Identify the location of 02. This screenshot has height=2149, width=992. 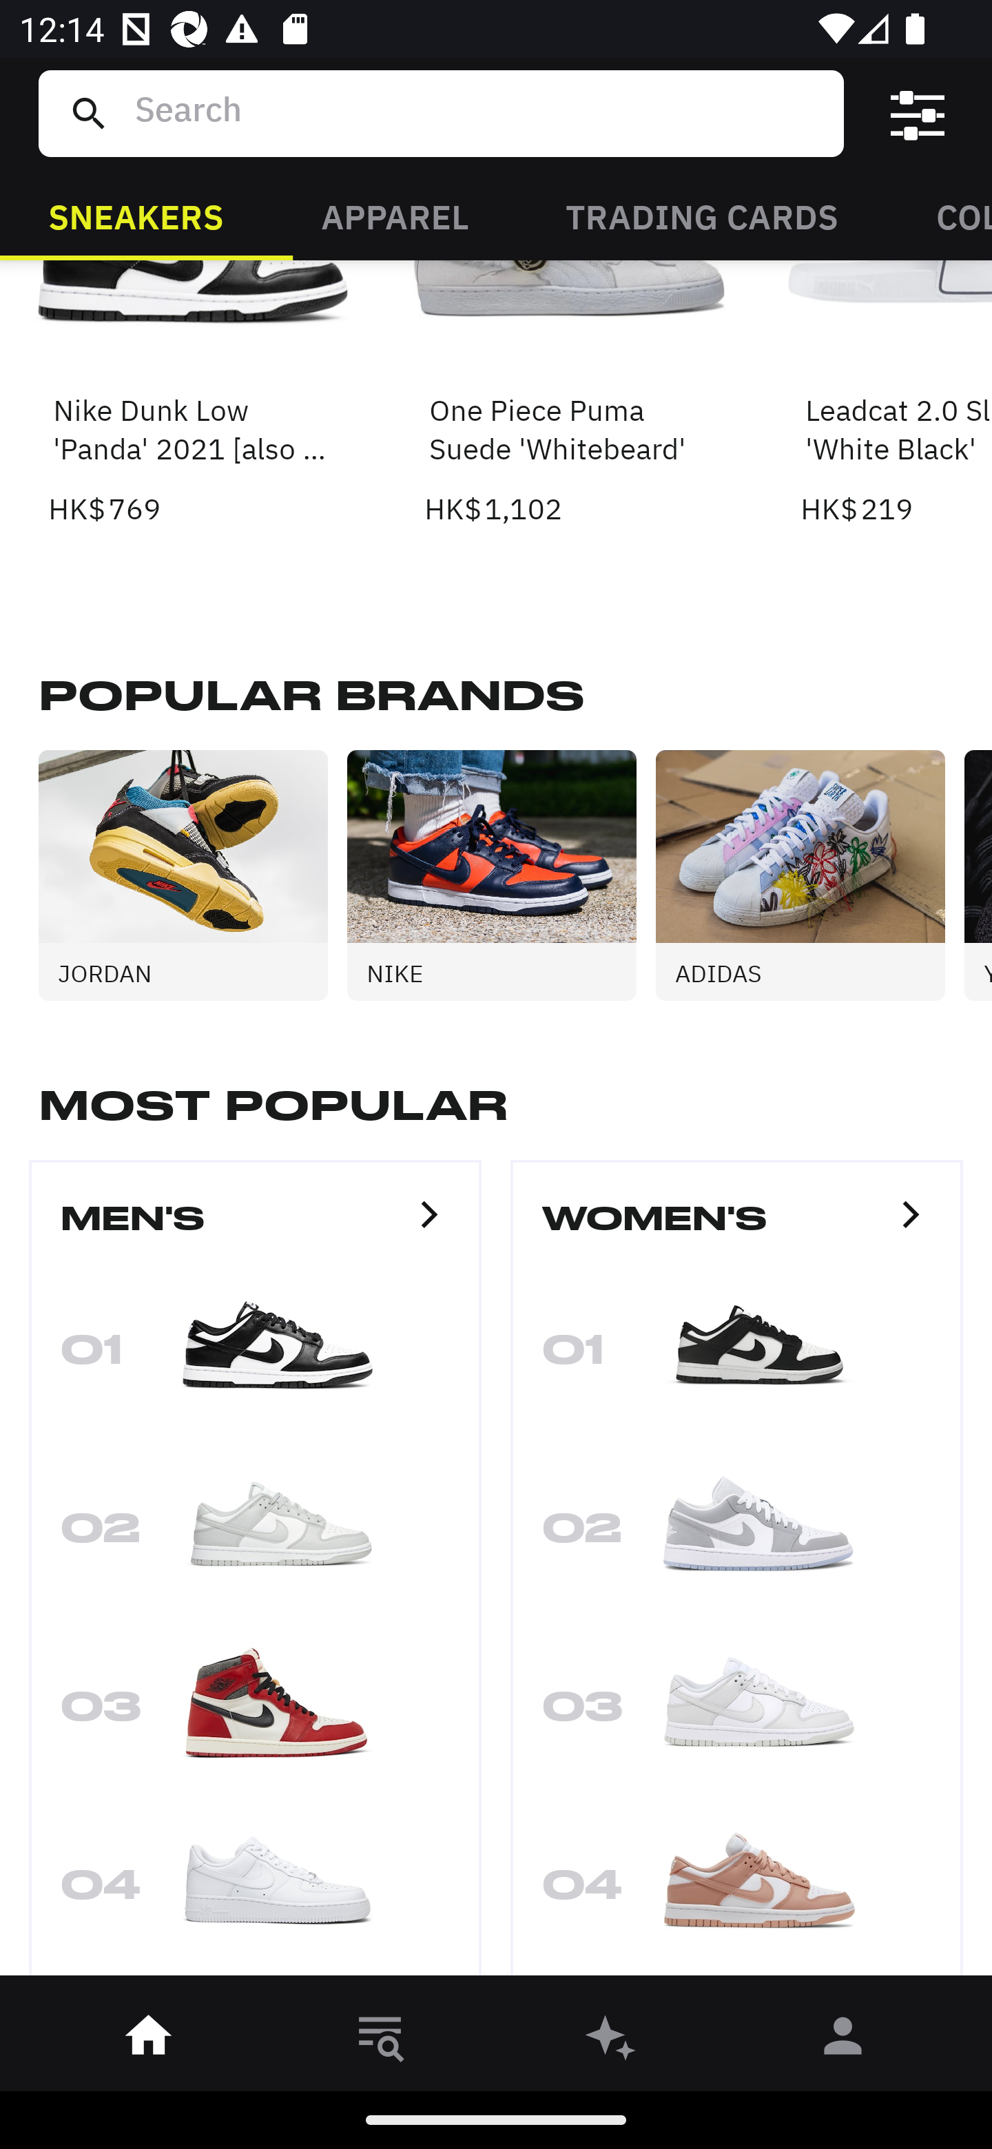
(737, 1535).